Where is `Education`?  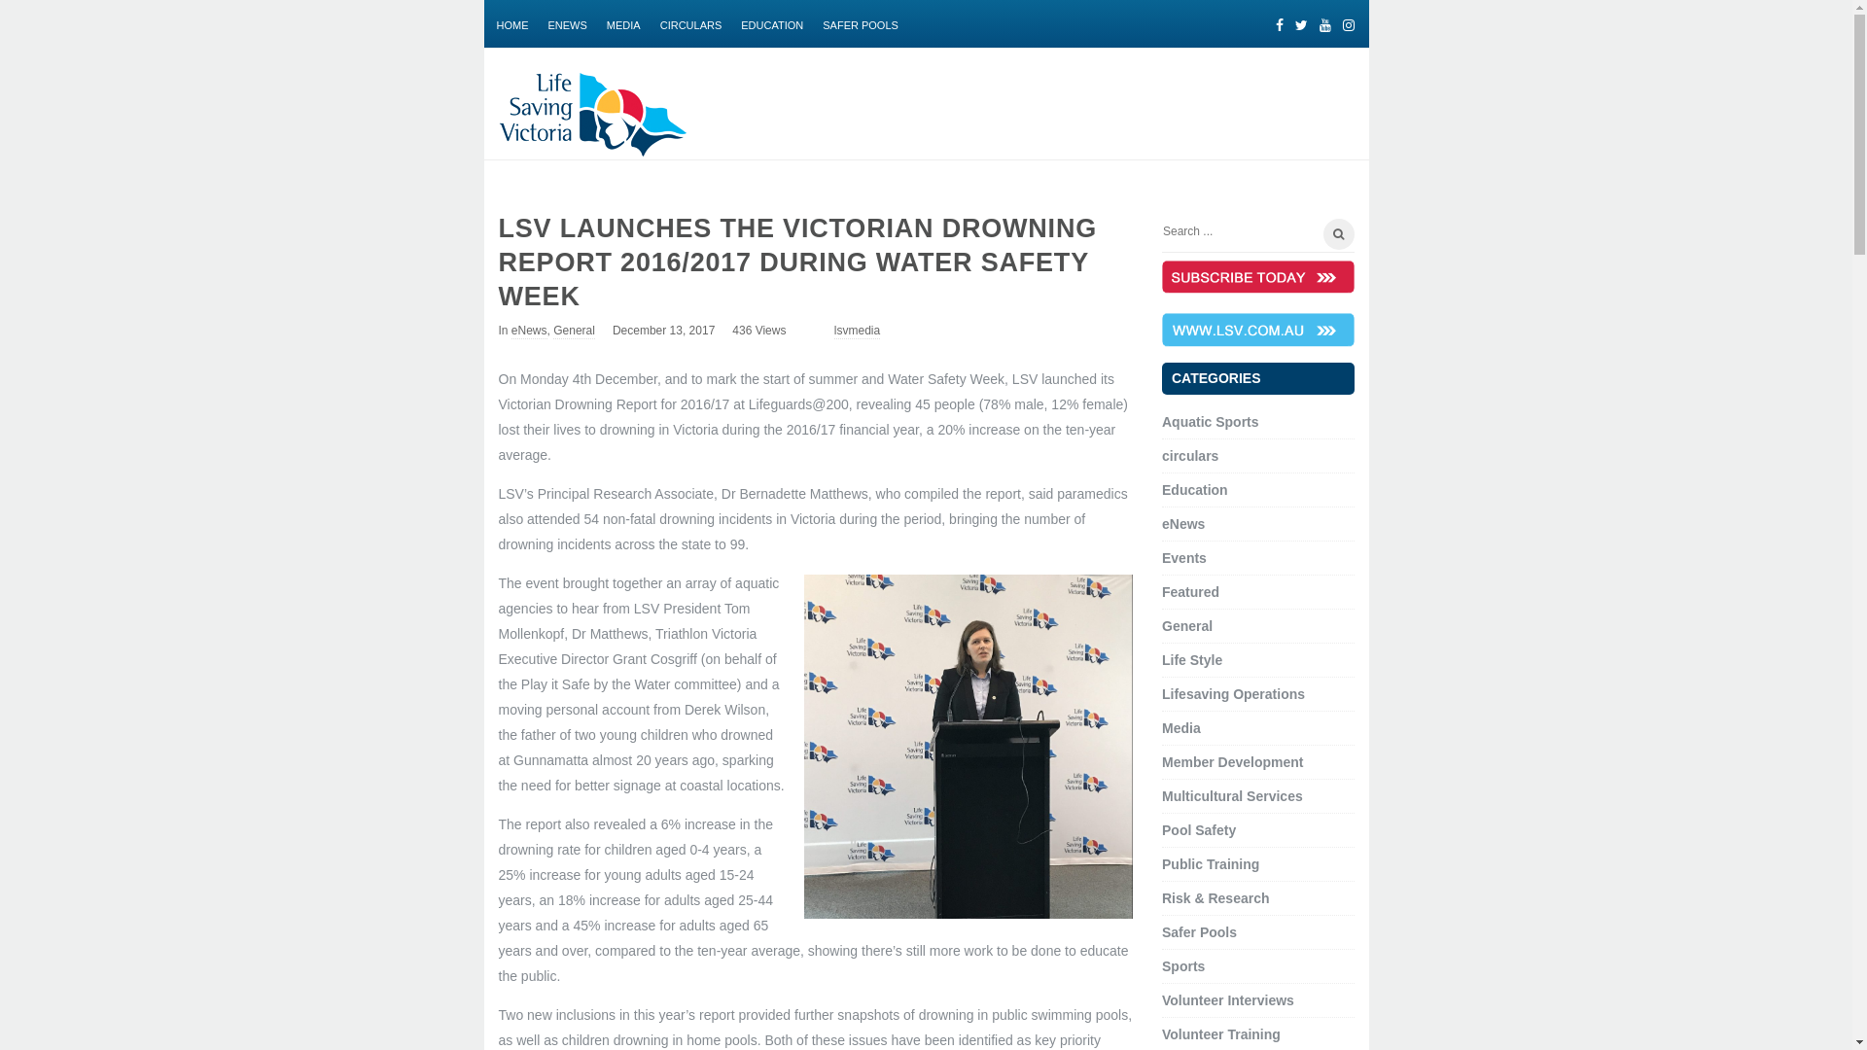
Education is located at coordinates (1195, 490).